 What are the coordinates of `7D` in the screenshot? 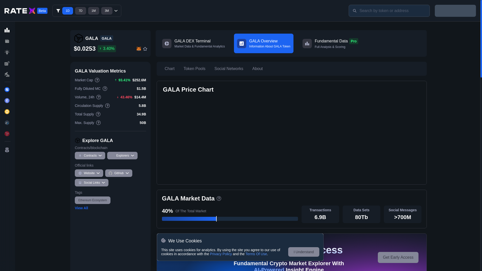 It's located at (80, 11).